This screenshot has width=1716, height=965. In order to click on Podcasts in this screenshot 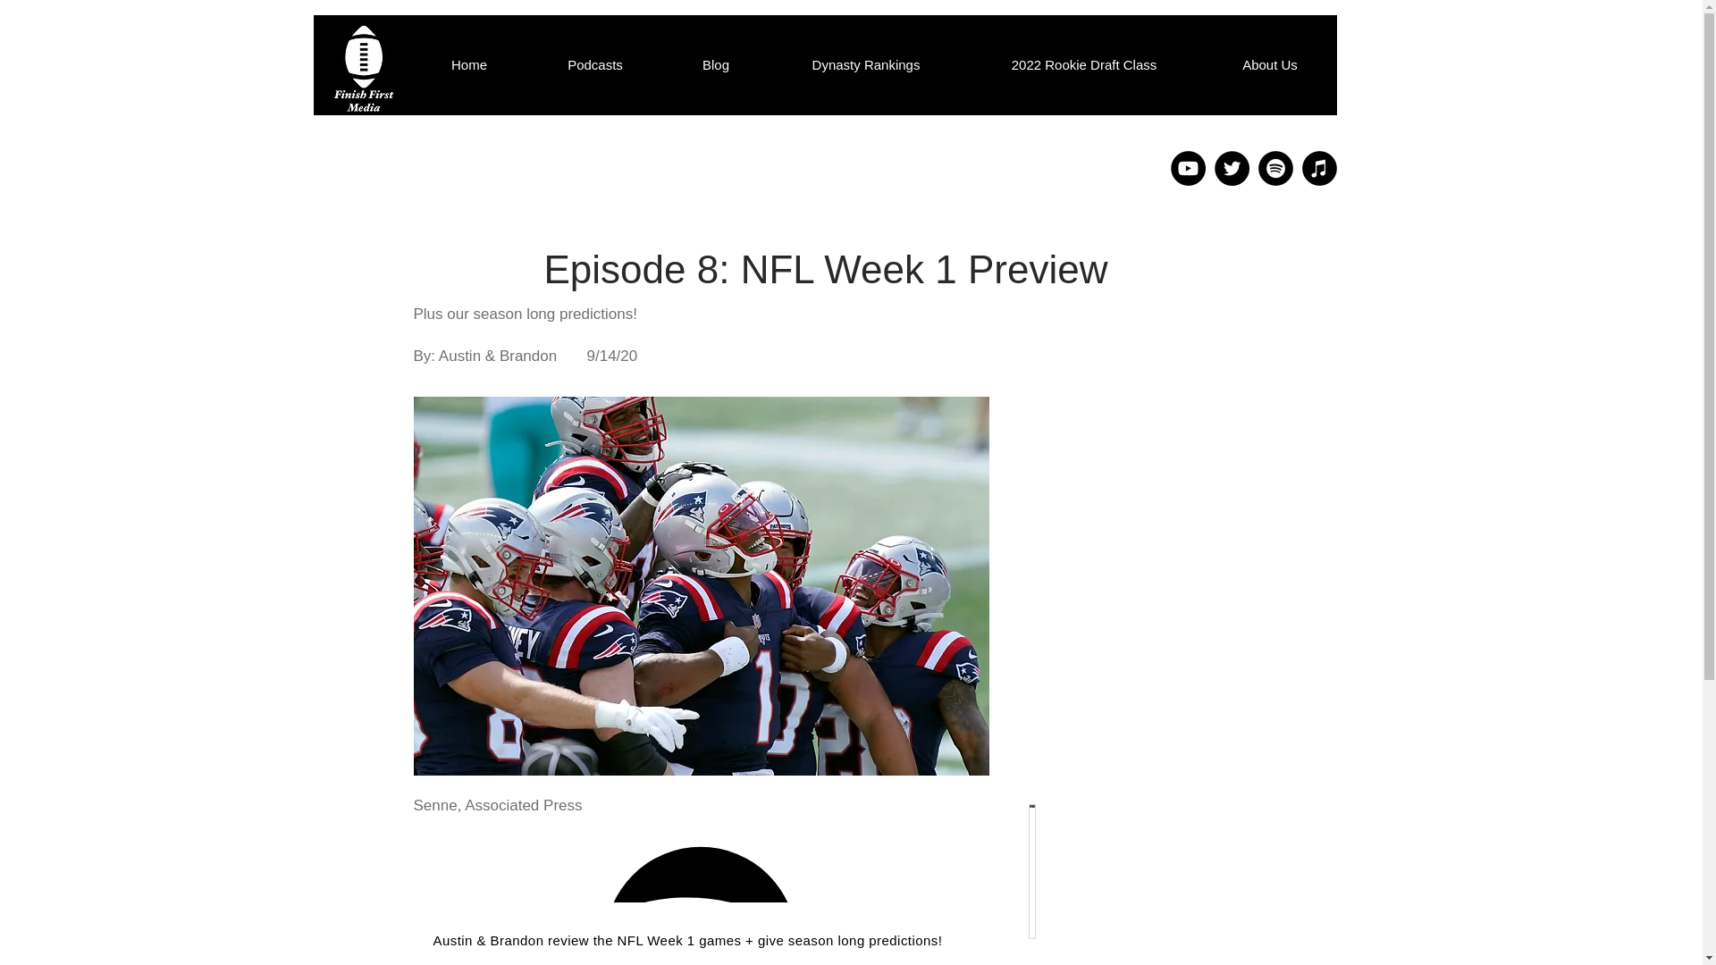, I will do `click(595, 64)`.